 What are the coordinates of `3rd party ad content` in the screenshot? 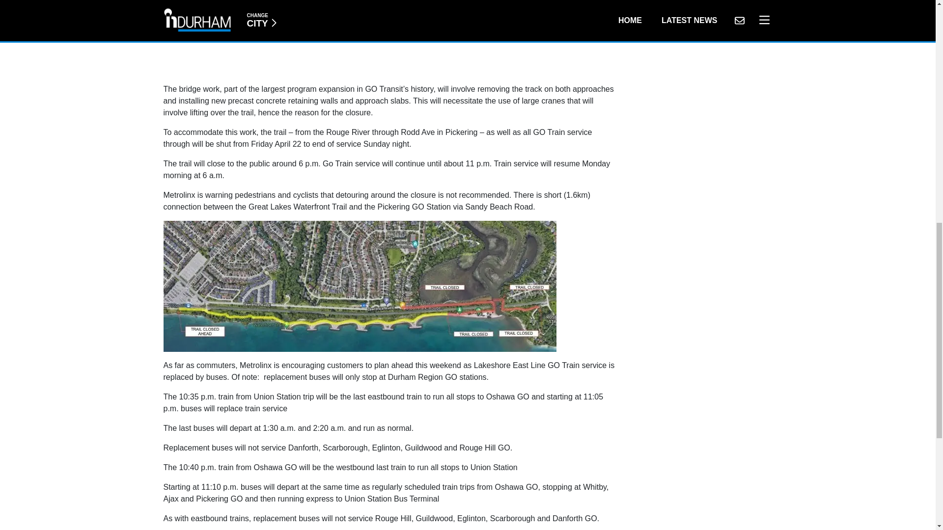 It's located at (390, 37).